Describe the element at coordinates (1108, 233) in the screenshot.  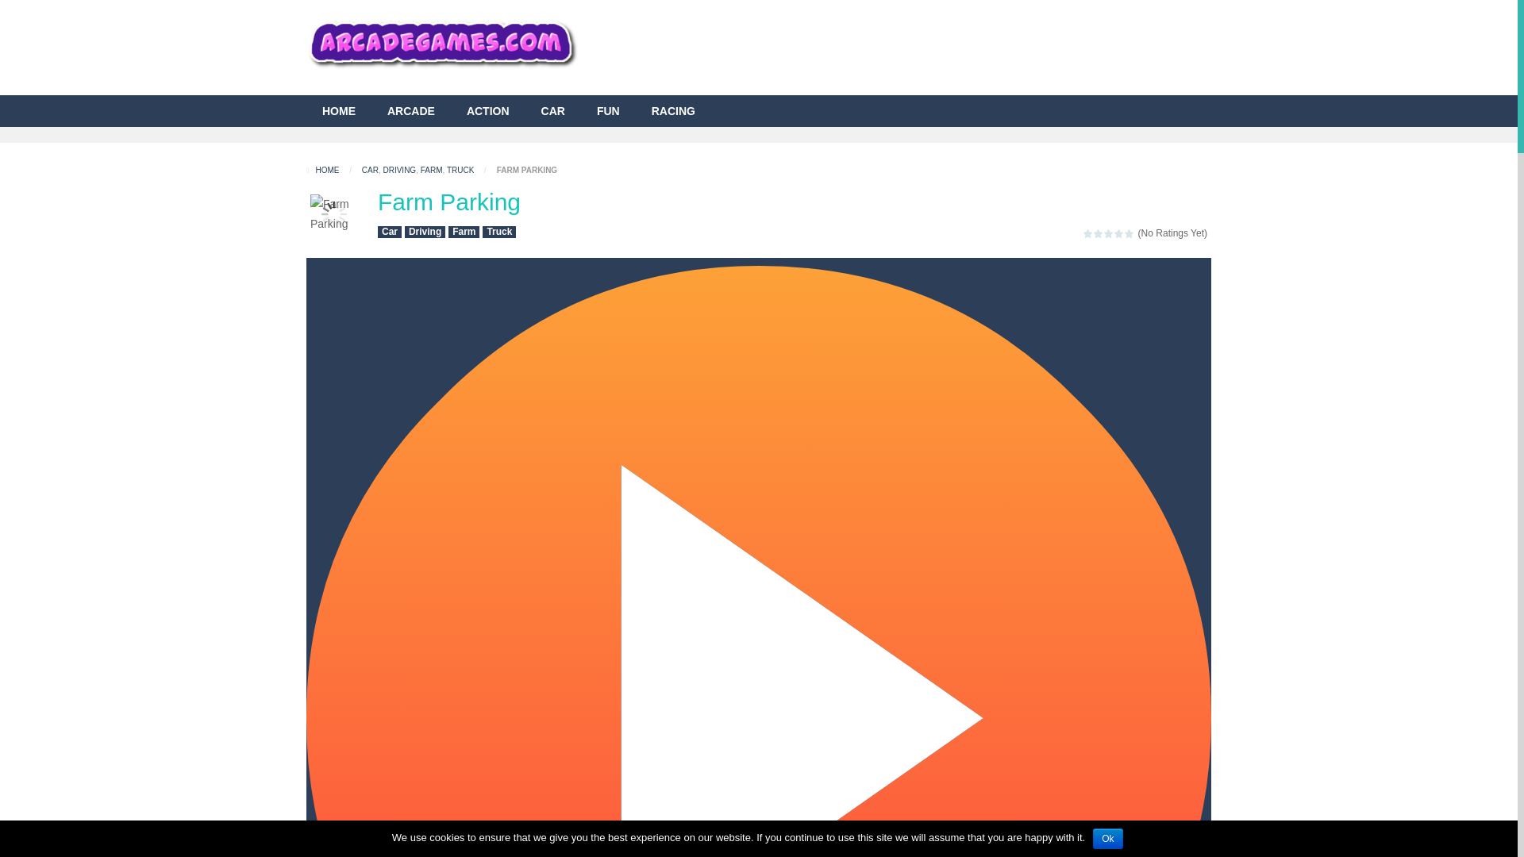
I see `3 Stars` at that location.